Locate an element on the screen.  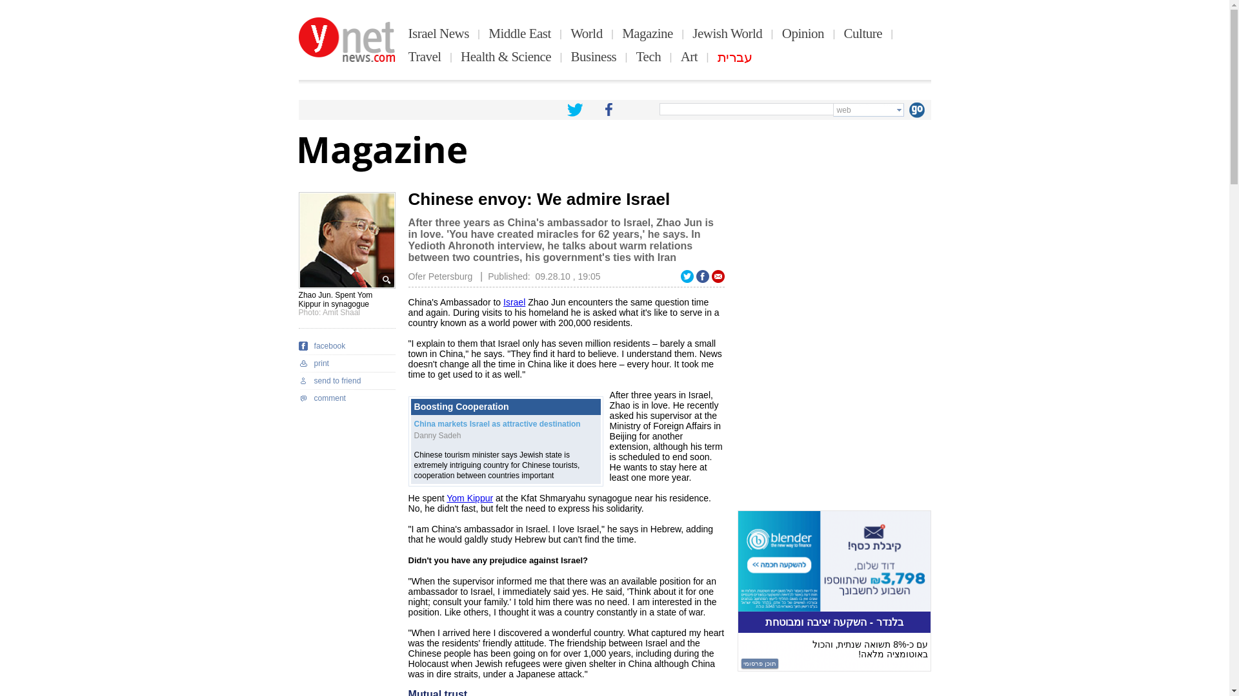
Ynetnews on Twitter is located at coordinates (574, 110).